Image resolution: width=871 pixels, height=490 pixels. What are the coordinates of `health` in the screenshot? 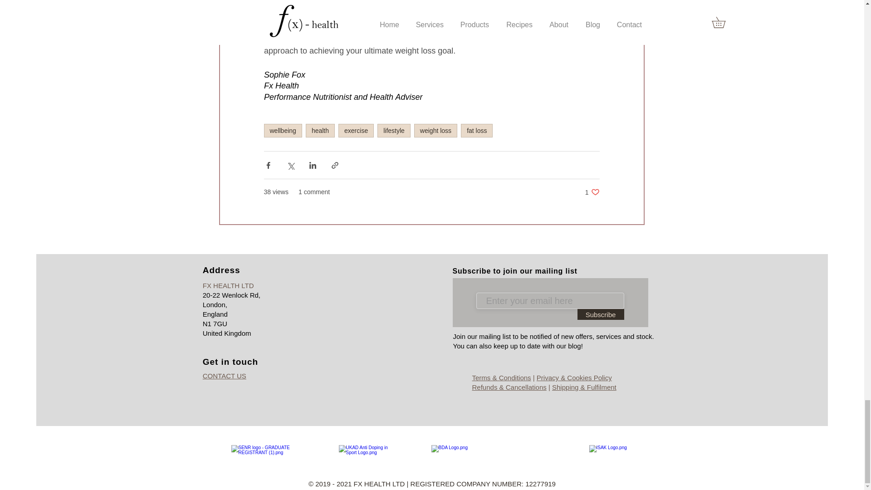 It's located at (435, 131).